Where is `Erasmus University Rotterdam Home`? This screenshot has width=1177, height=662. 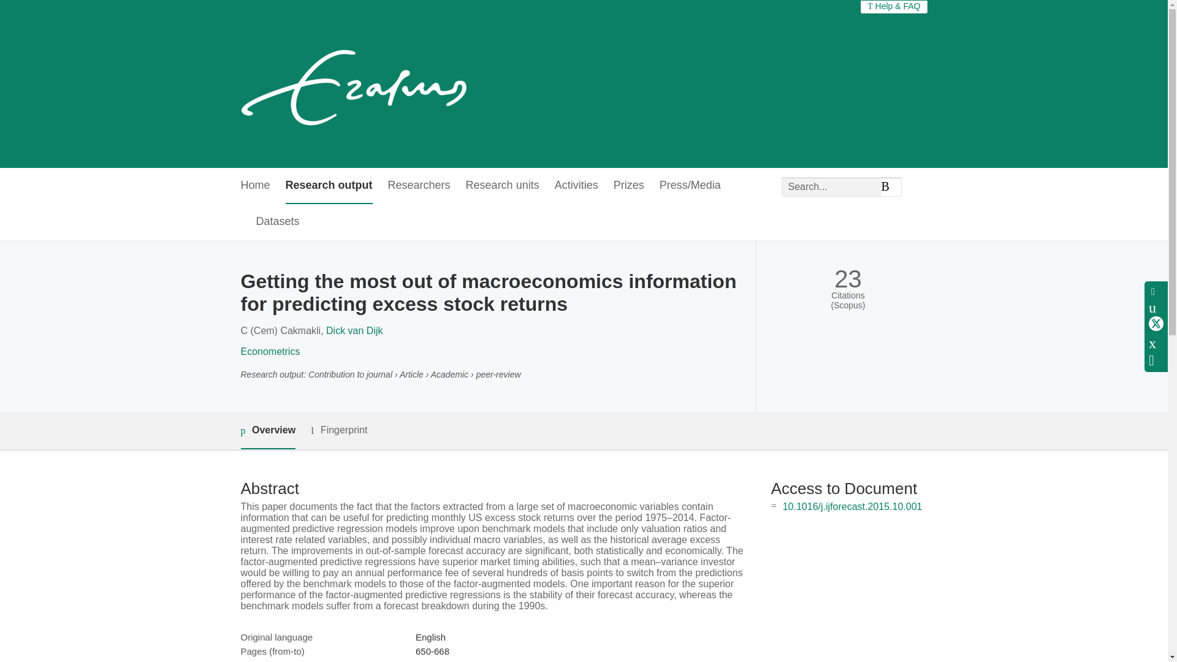
Erasmus University Rotterdam Home is located at coordinates (356, 83).